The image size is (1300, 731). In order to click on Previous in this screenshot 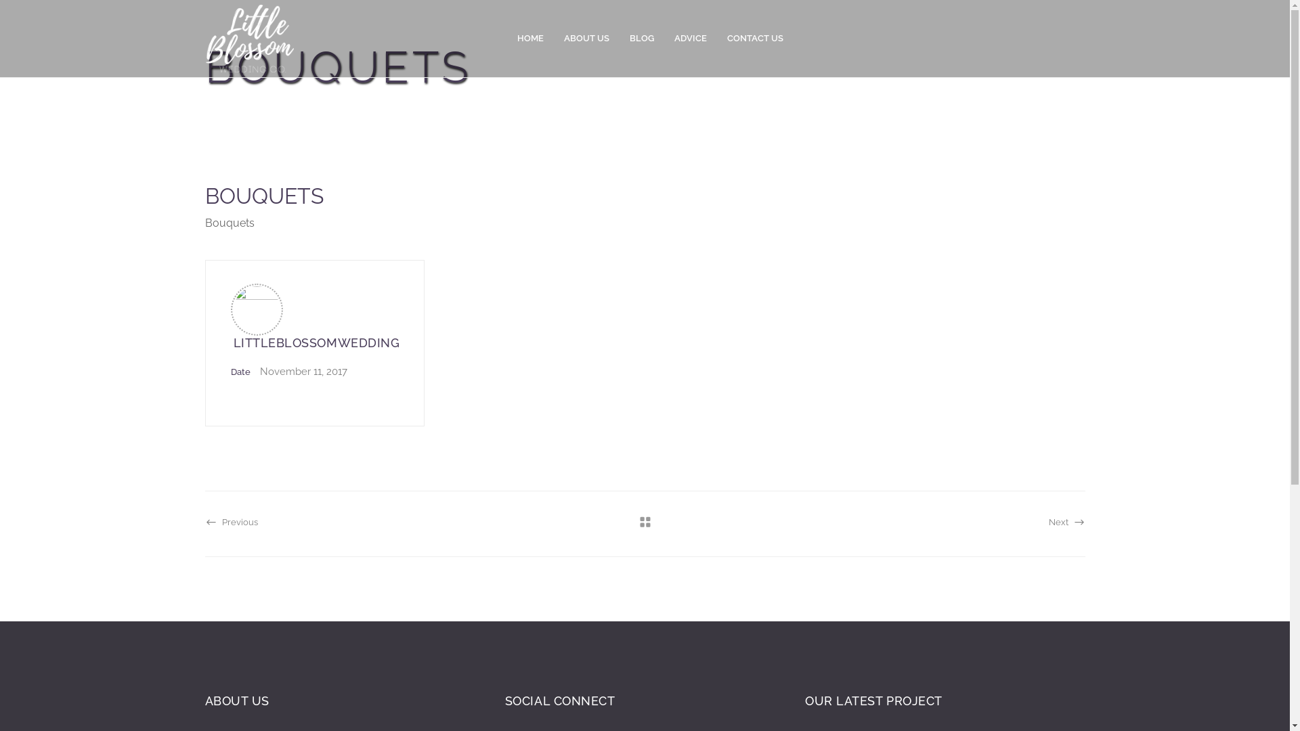, I will do `click(231, 524)`.